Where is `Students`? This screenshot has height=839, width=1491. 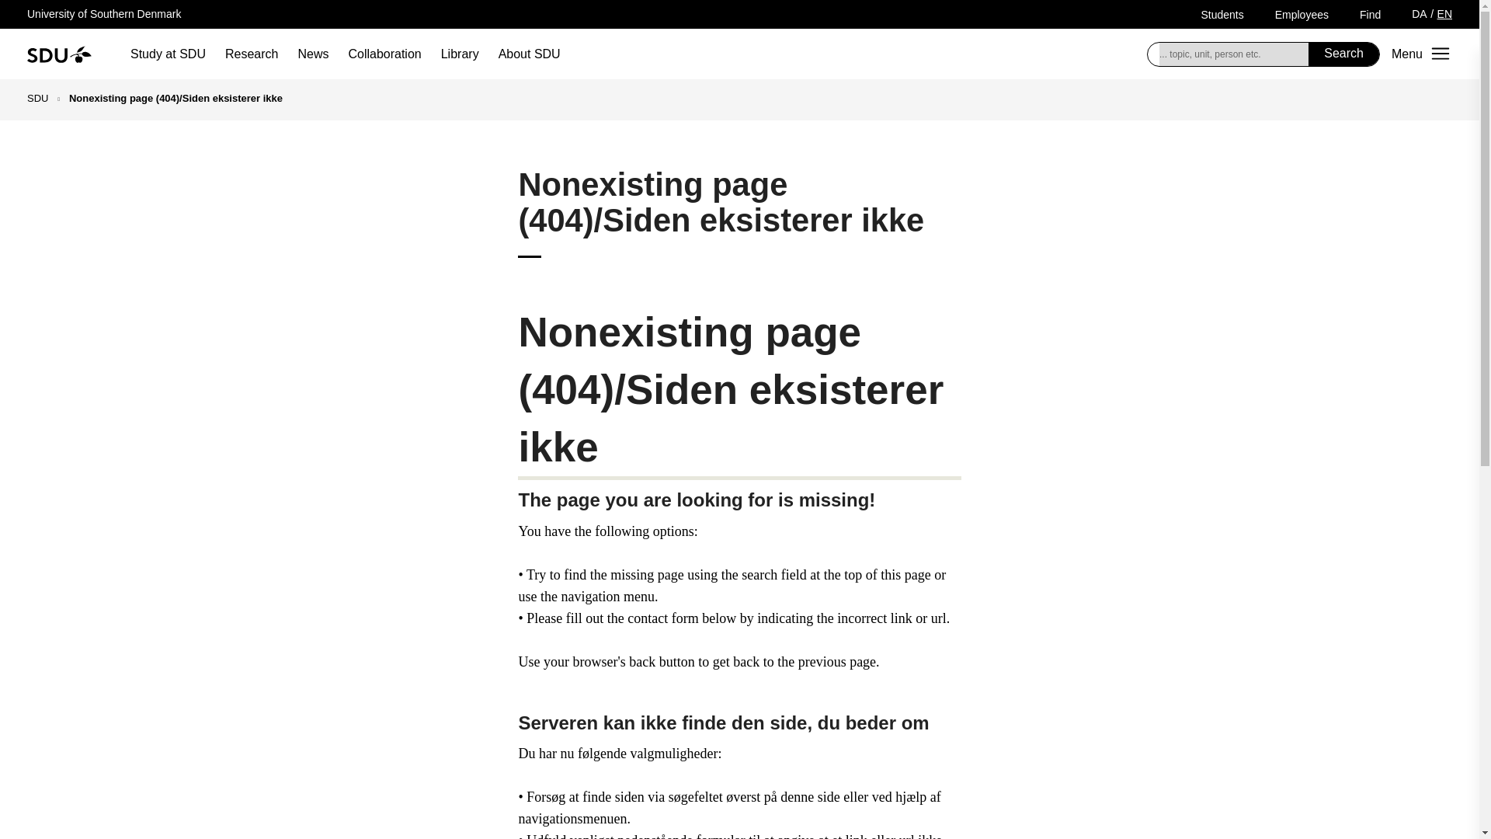 Students is located at coordinates (1222, 14).